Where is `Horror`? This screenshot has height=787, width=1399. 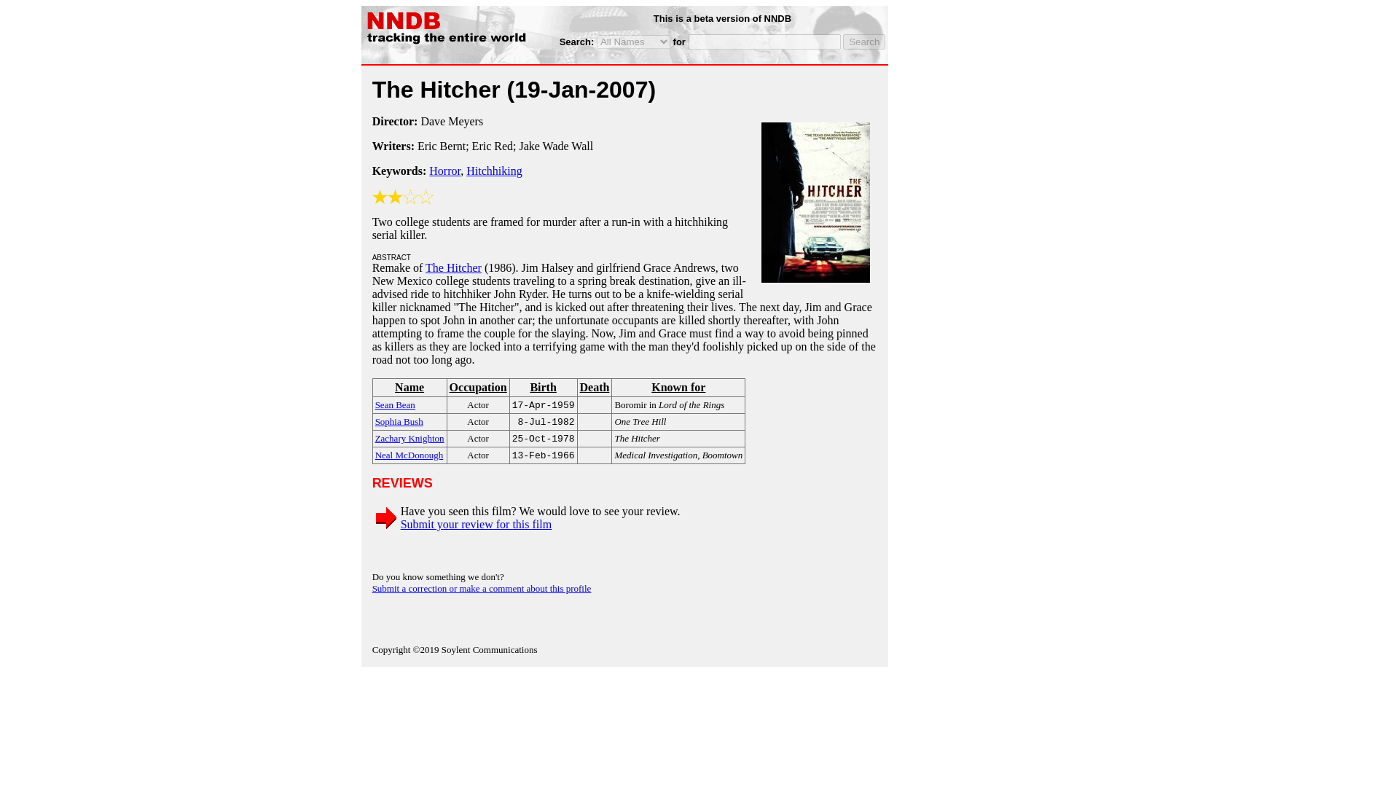
Horror is located at coordinates (444, 171).